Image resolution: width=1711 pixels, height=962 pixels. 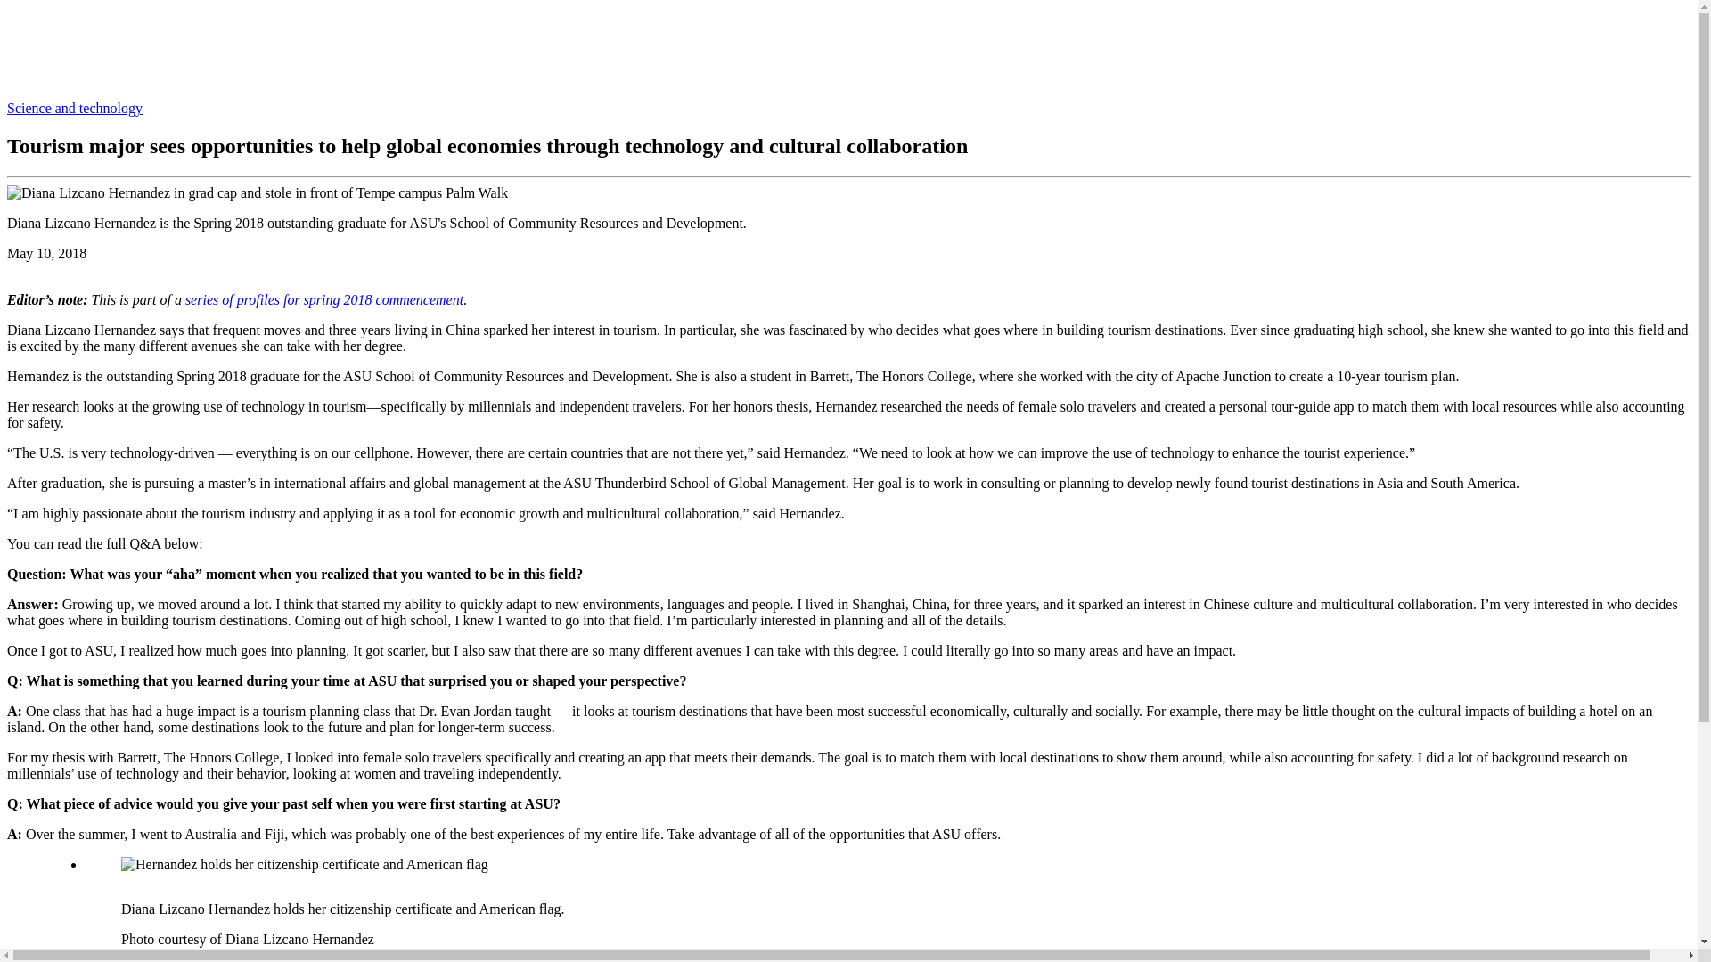 What do you see at coordinates (324, 299) in the screenshot?
I see `series of profiles for spring 2018 commencement` at bounding box center [324, 299].